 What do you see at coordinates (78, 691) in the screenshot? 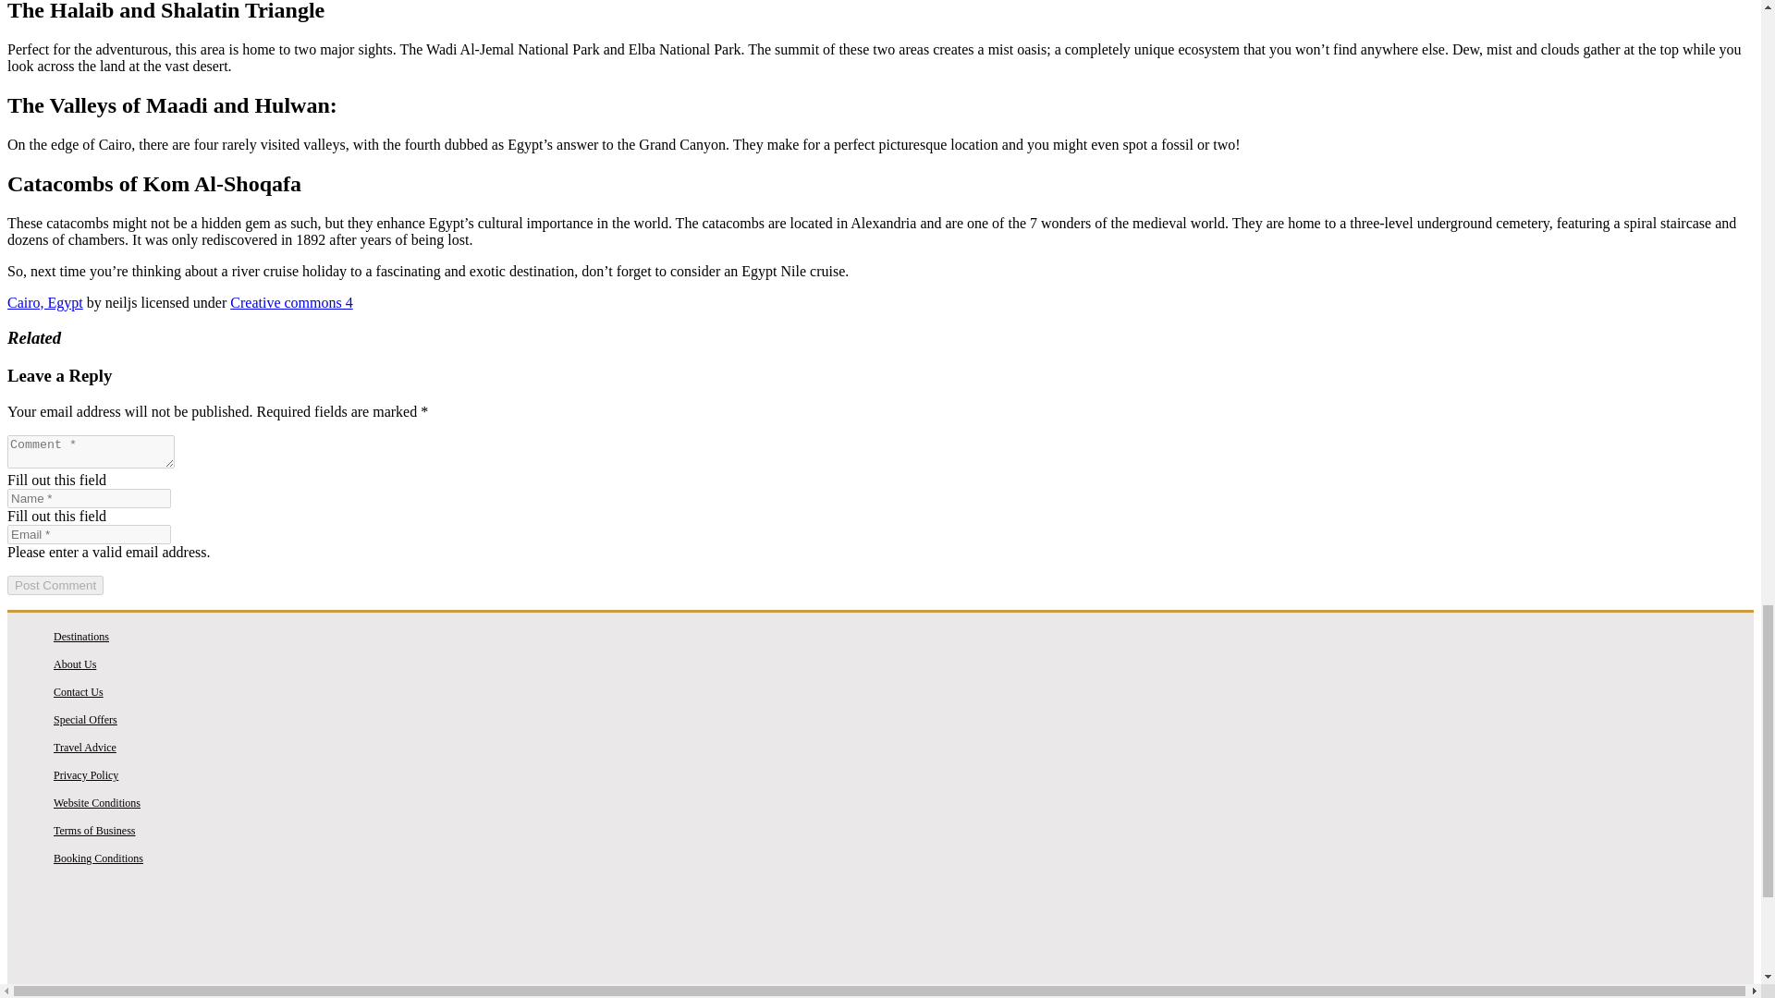
I see `Contact Us` at bounding box center [78, 691].